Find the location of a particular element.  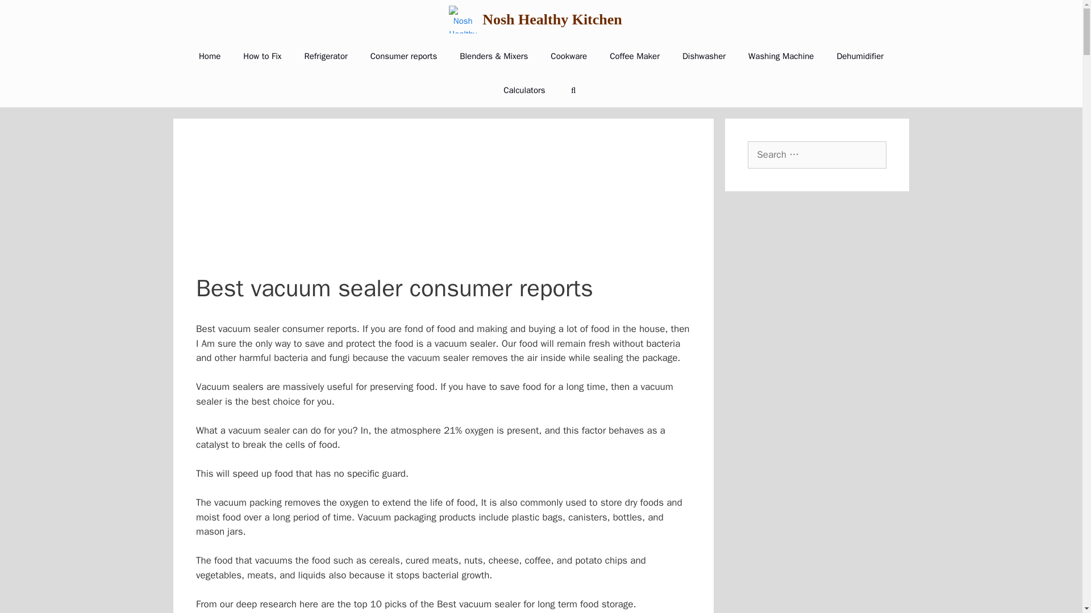

Cookware is located at coordinates (568, 56).